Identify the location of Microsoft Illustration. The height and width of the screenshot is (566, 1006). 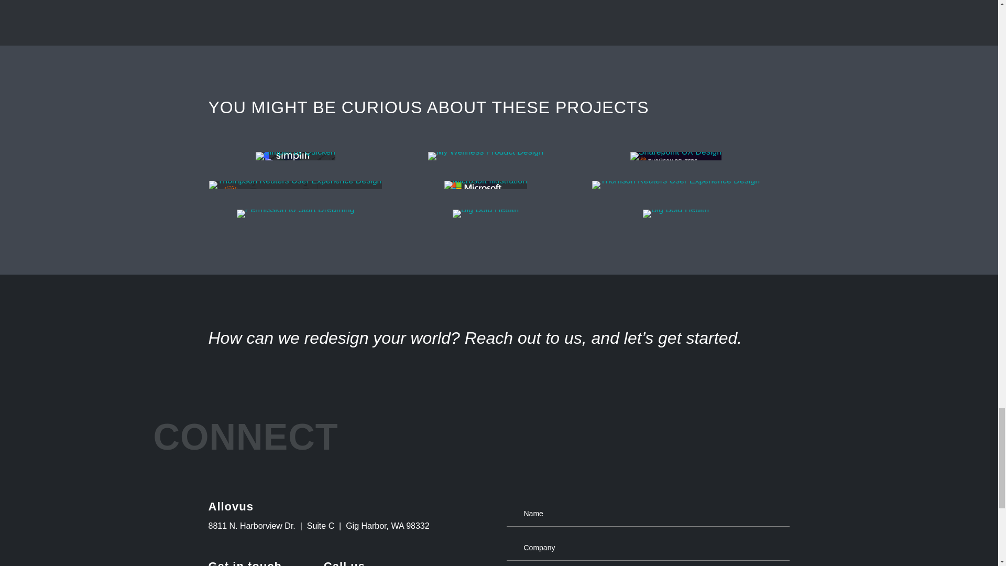
(486, 184).